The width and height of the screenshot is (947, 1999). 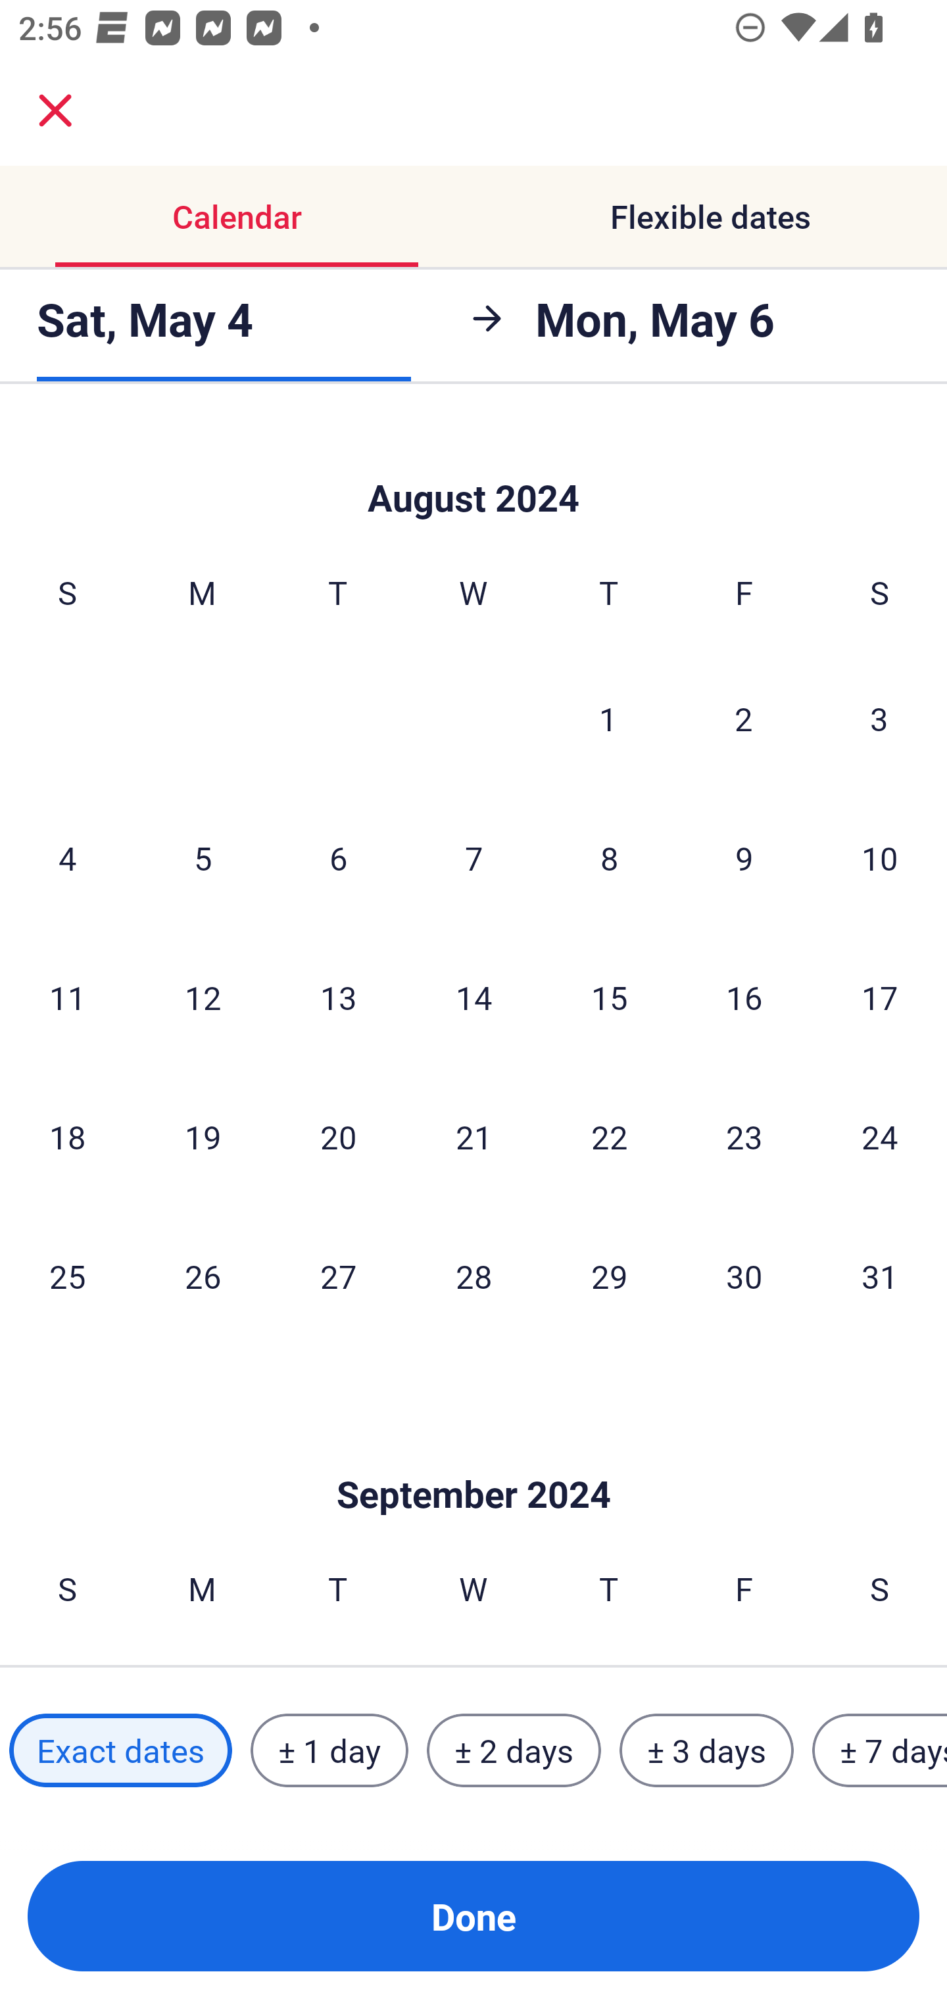 I want to click on 22 Thursday, August 22, 2024, so click(x=609, y=1136).